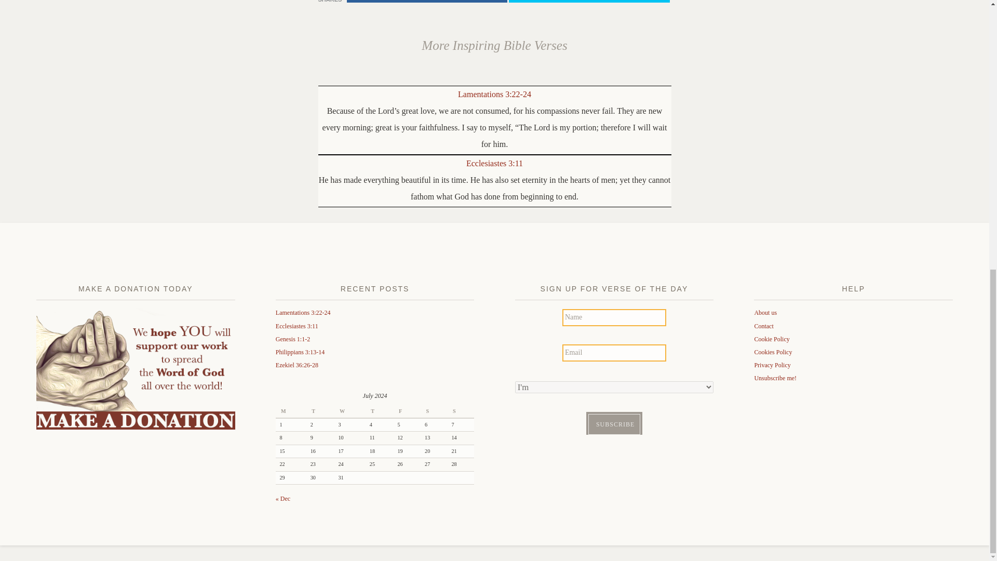 This screenshot has height=561, width=997. Describe the element at coordinates (614, 424) in the screenshot. I see `Subscribe` at that location.